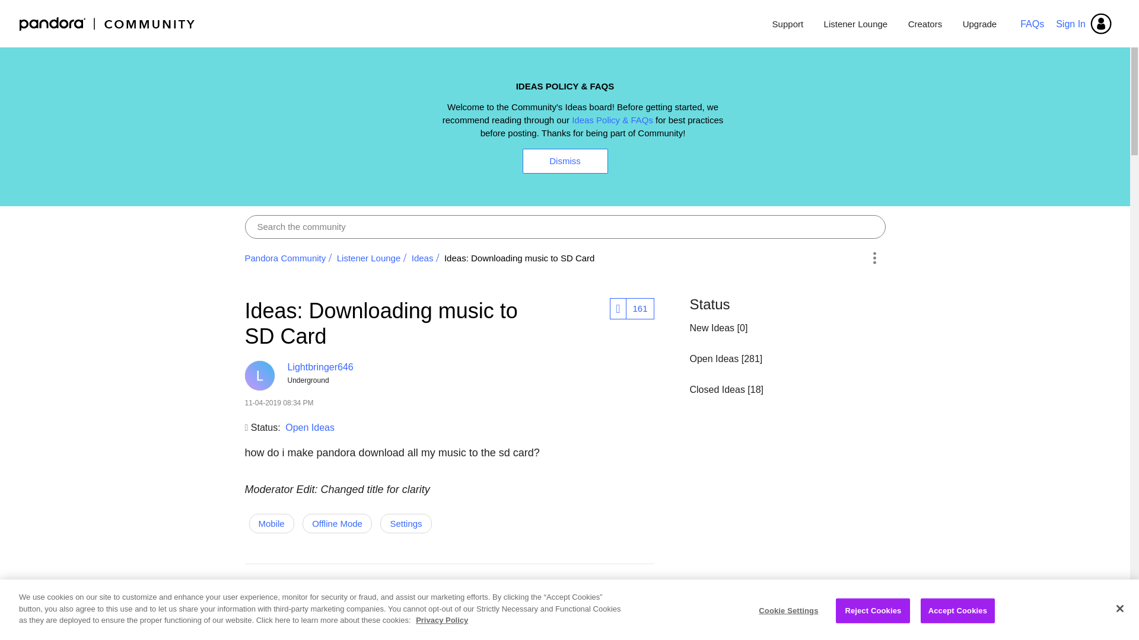  Describe the element at coordinates (788, 24) in the screenshot. I see `Support` at that location.